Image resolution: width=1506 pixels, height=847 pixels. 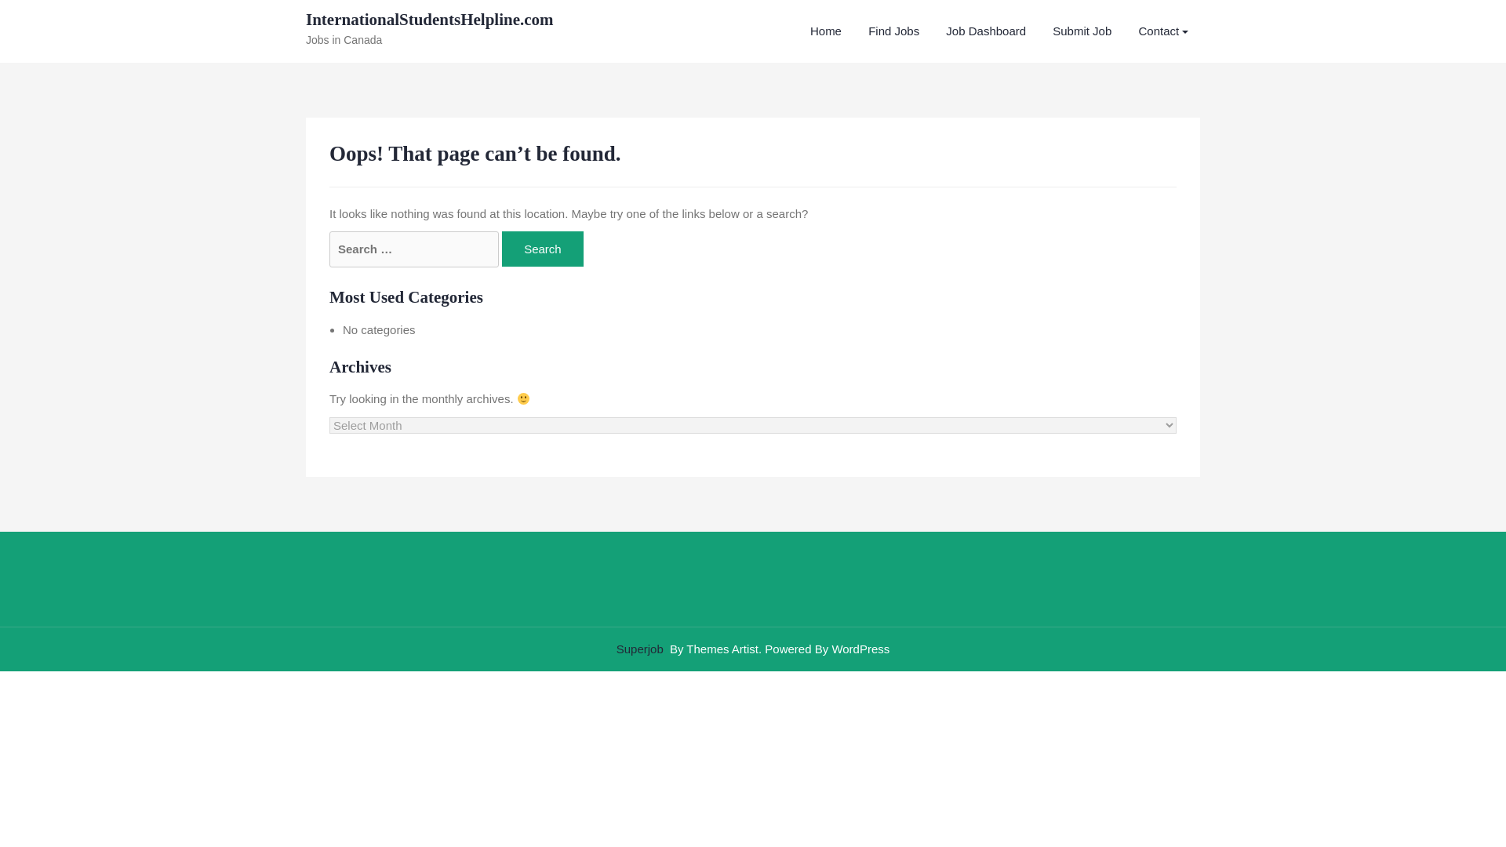 What do you see at coordinates (825, 31) in the screenshot?
I see `Home` at bounding box center [825, 31].